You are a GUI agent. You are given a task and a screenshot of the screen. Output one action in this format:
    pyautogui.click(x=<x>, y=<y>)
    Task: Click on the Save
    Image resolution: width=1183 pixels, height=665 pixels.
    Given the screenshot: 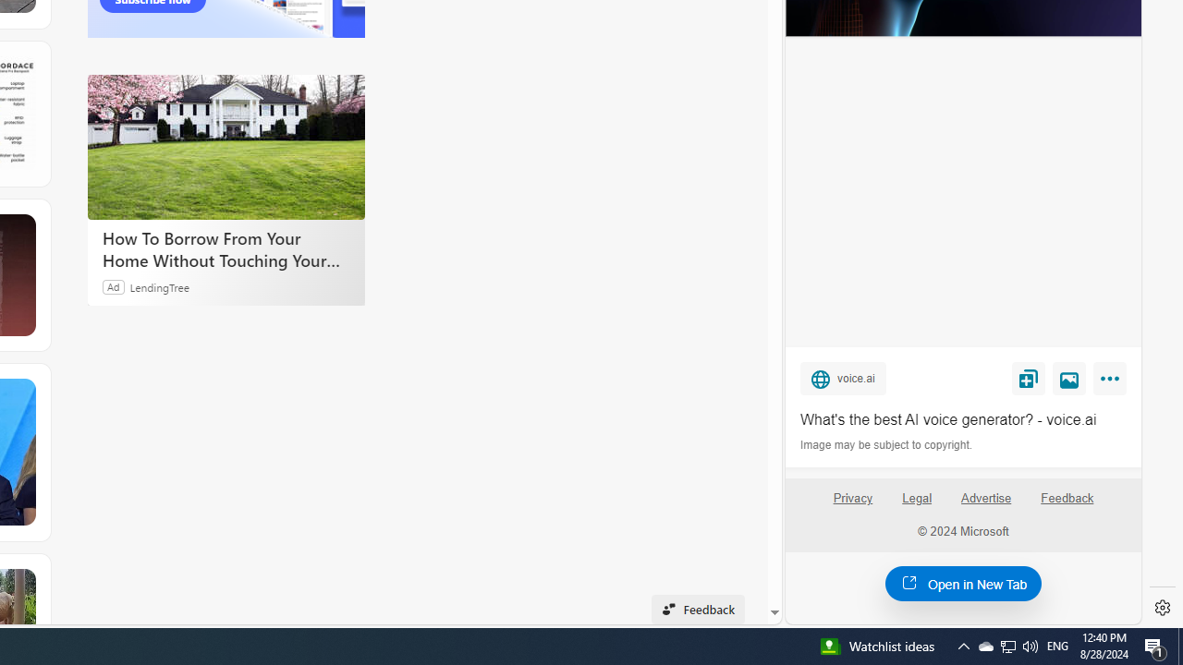 What is the action you would take?
    pyautogui.click(x=1028, y=378)
    